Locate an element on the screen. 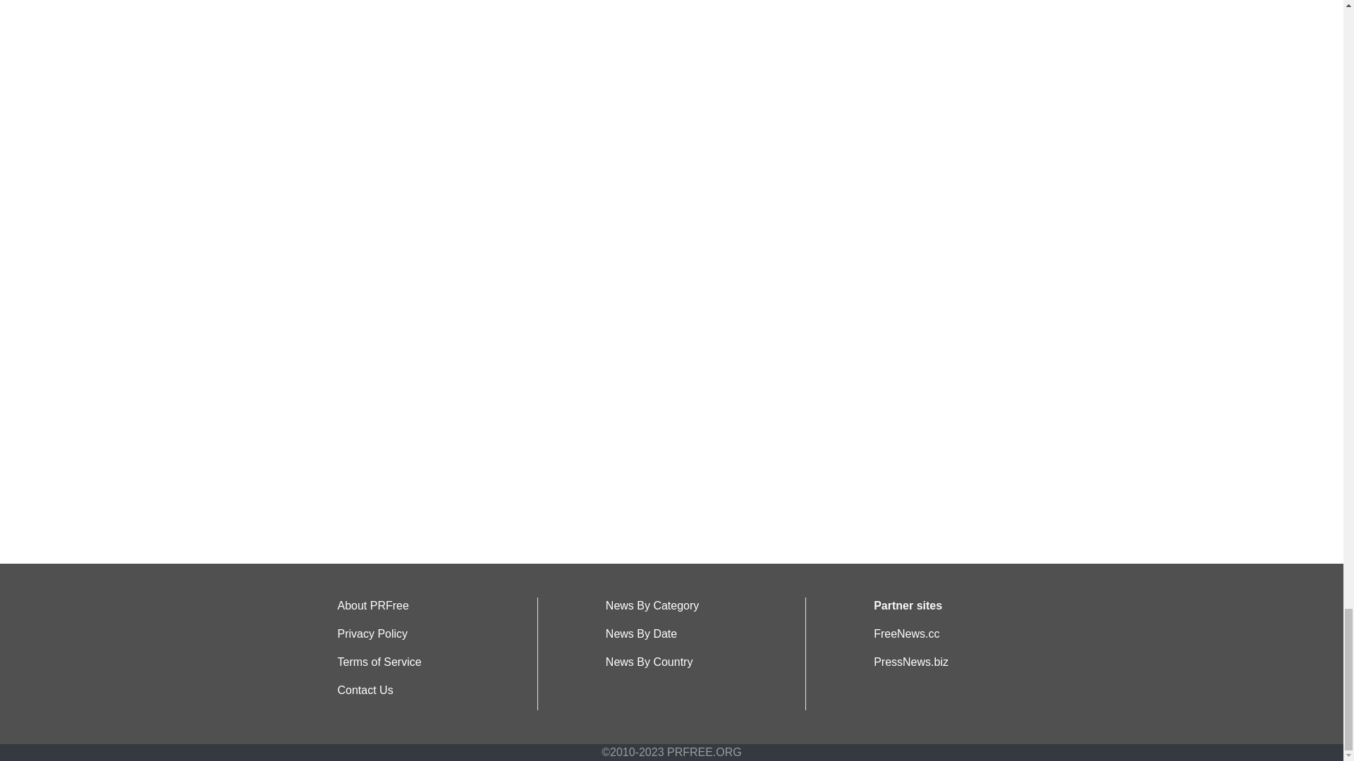 This screenshot has height=761, width=1354. About PRFree is located at coordinates (372, 606).